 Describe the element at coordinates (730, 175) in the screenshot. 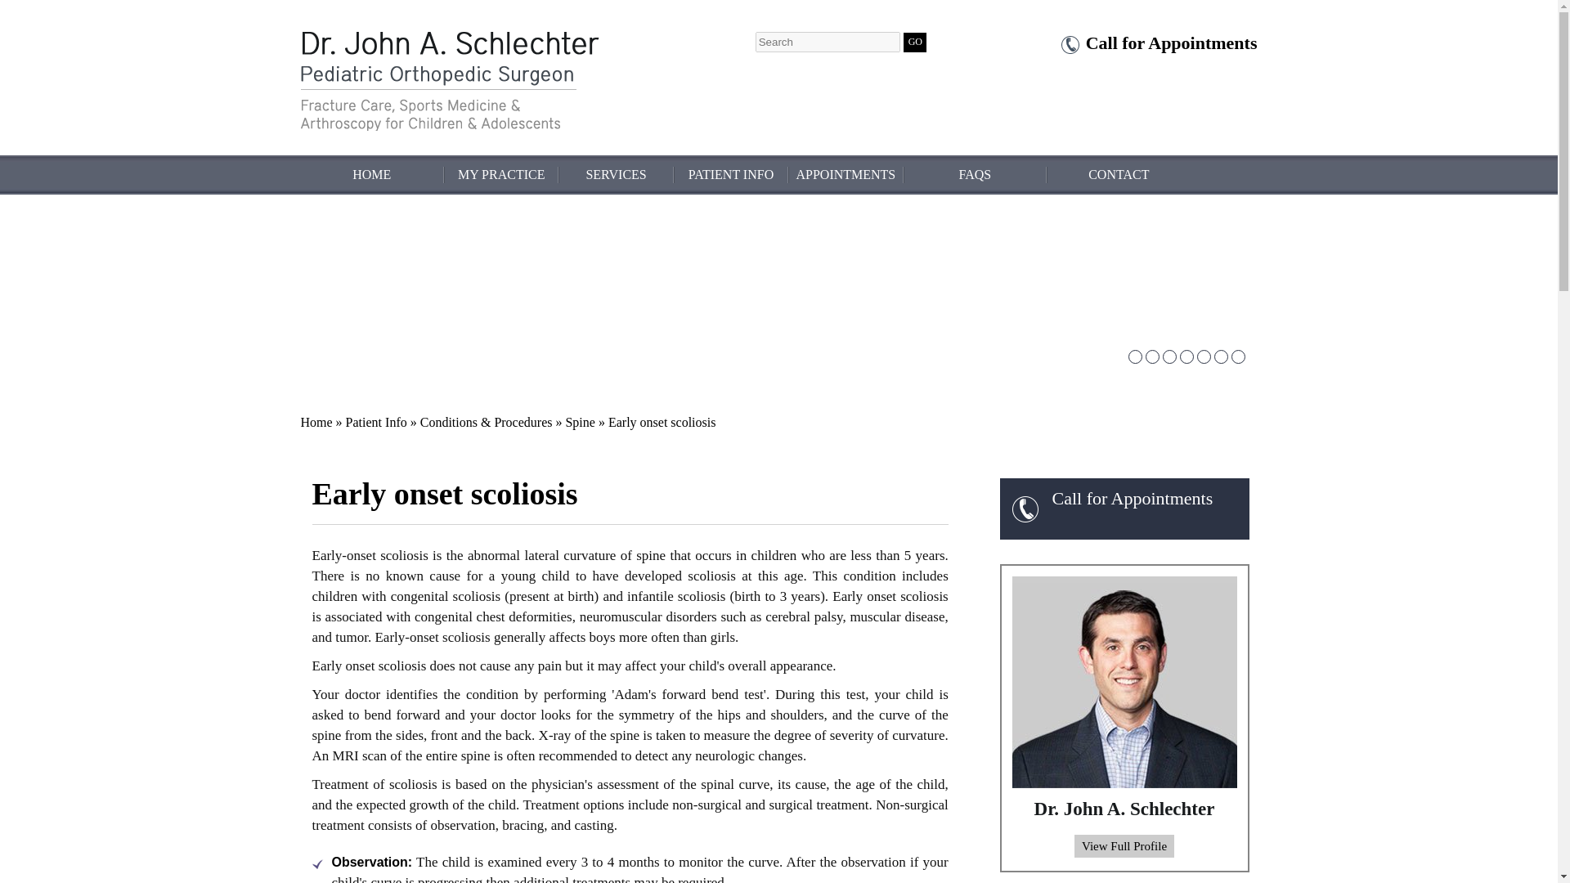

I see `PATIENT INFO` at that location.